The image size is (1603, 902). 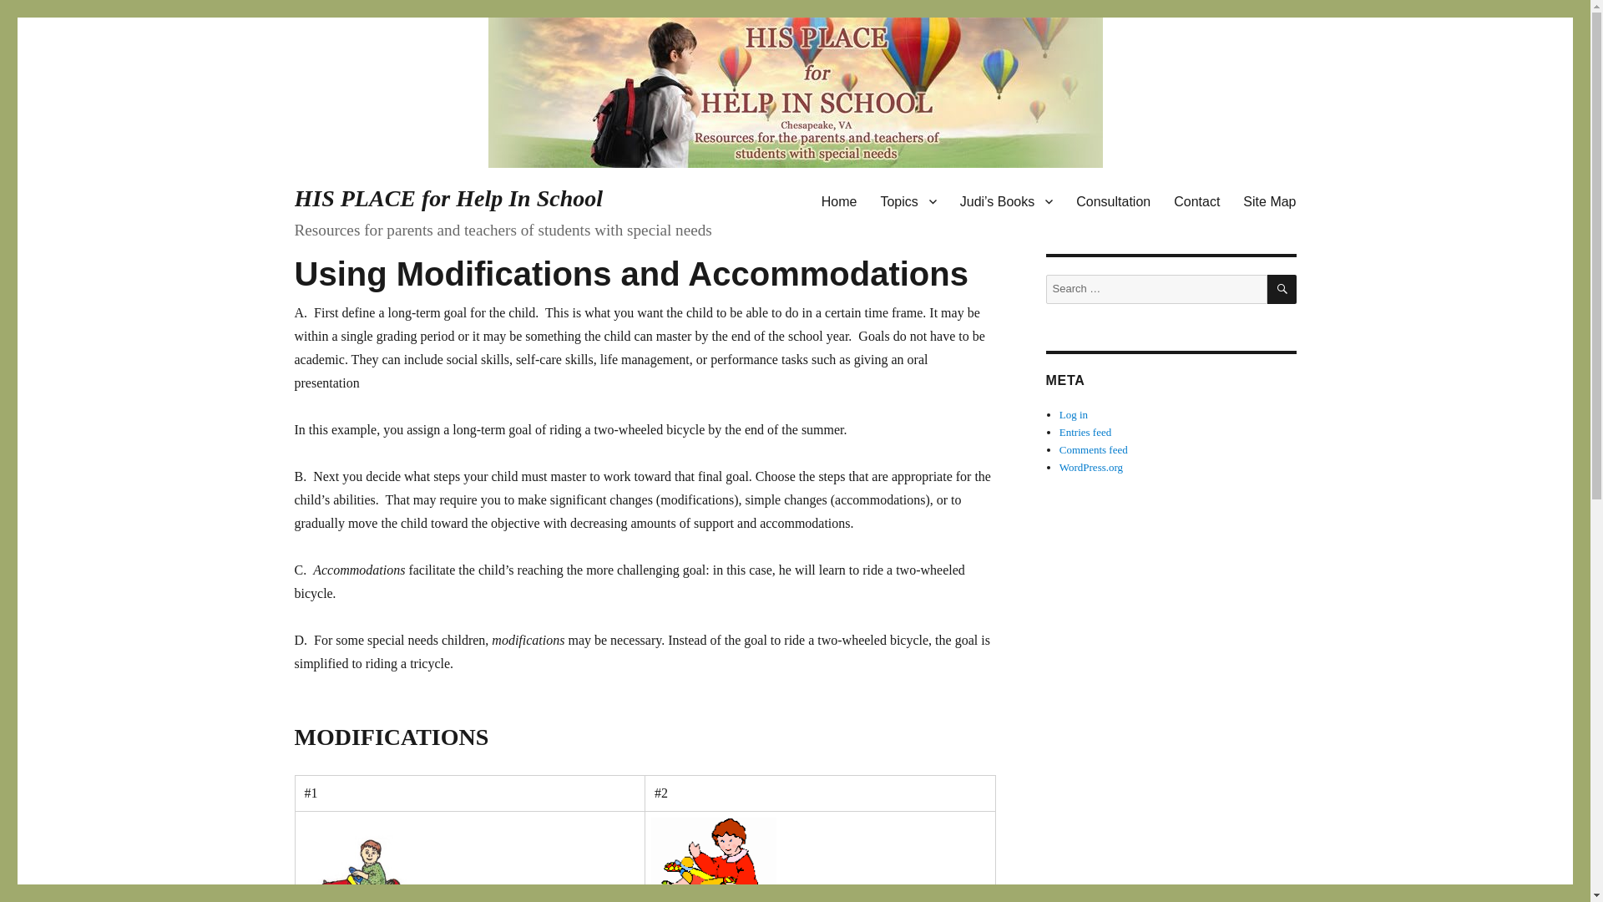 What do you see at coordinates (1094, 449) in the screenshot?
I see `Comments feed` at bounding box center [1094, 449].